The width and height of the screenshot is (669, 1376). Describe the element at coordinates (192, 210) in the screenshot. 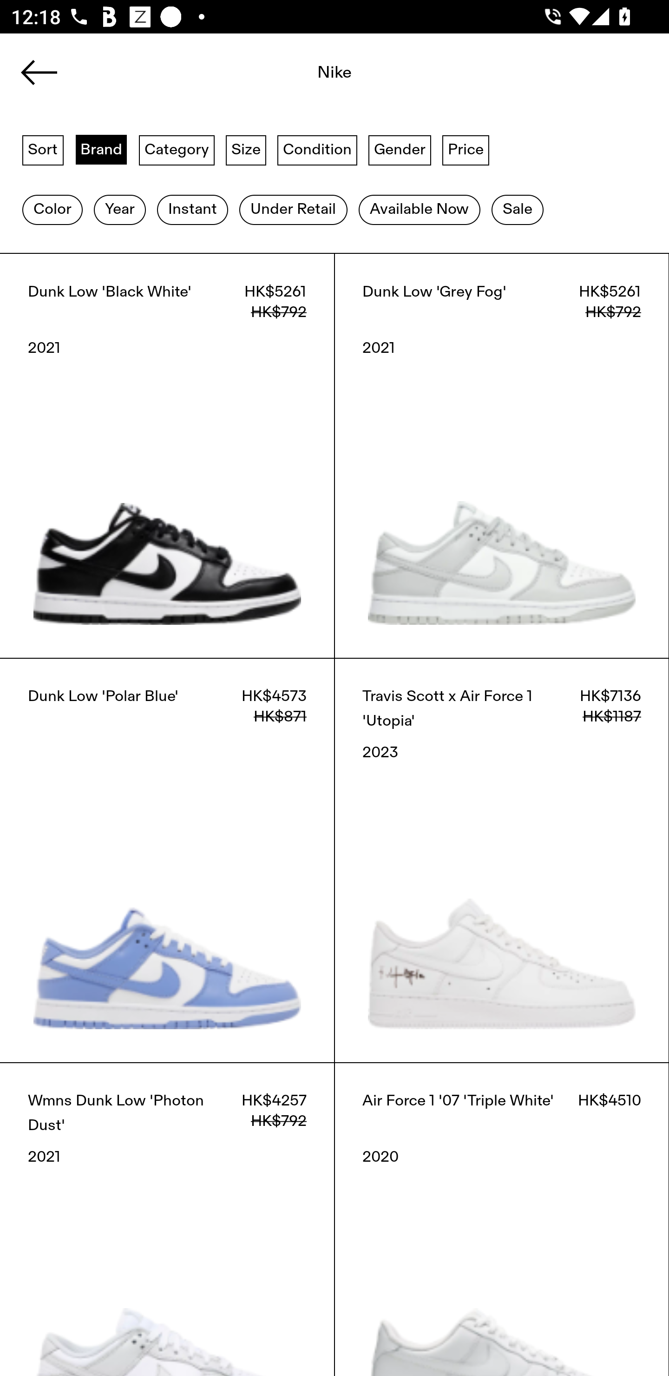

I see `Instant` at that location.